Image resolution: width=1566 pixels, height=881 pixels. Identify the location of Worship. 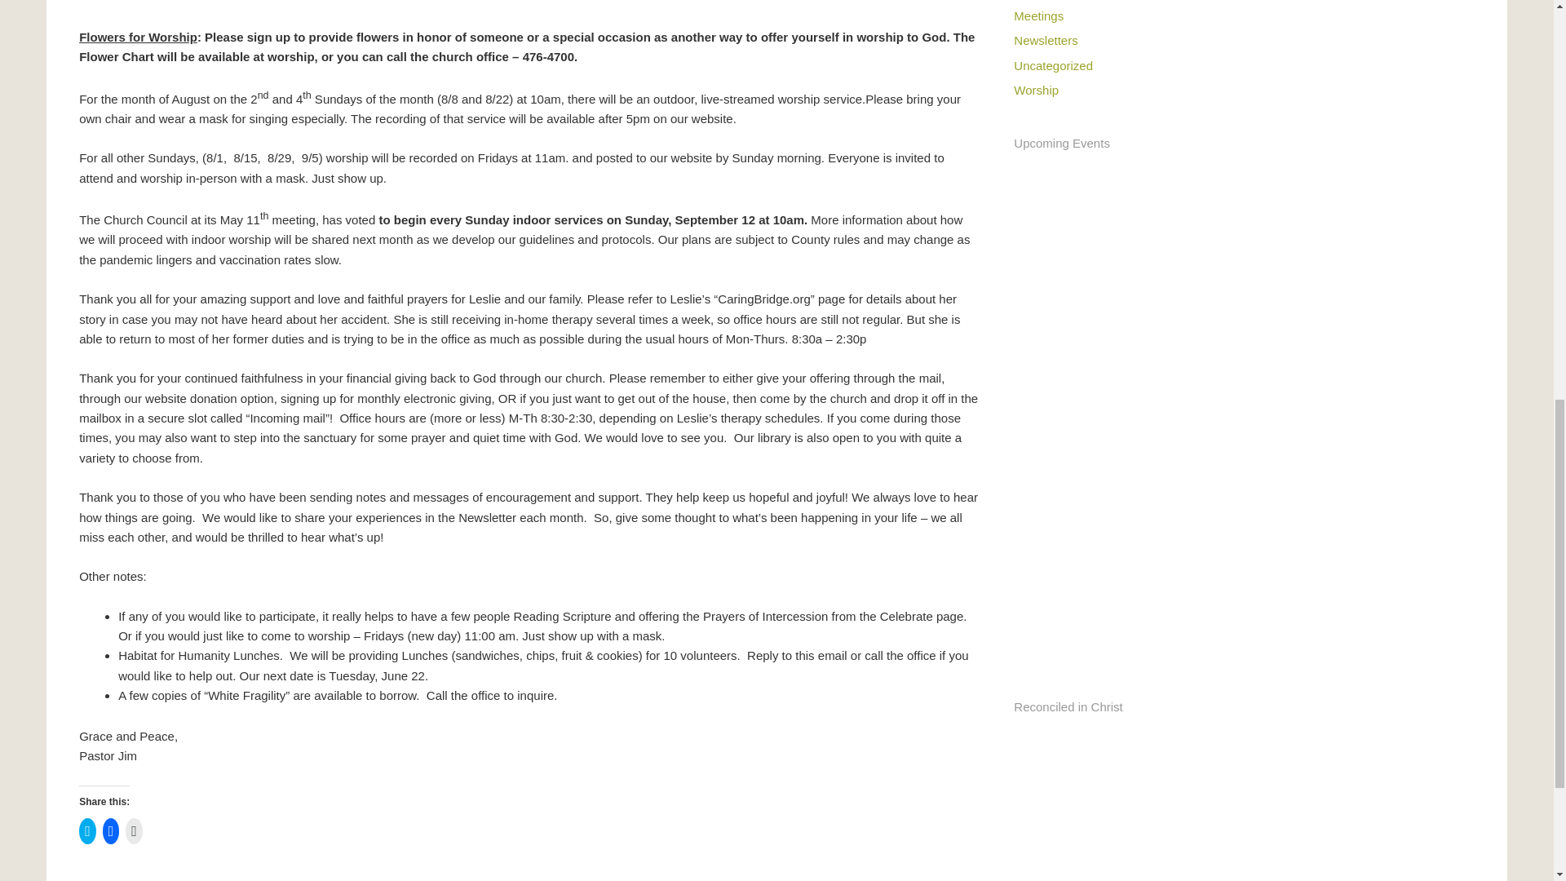
(1036, 90).